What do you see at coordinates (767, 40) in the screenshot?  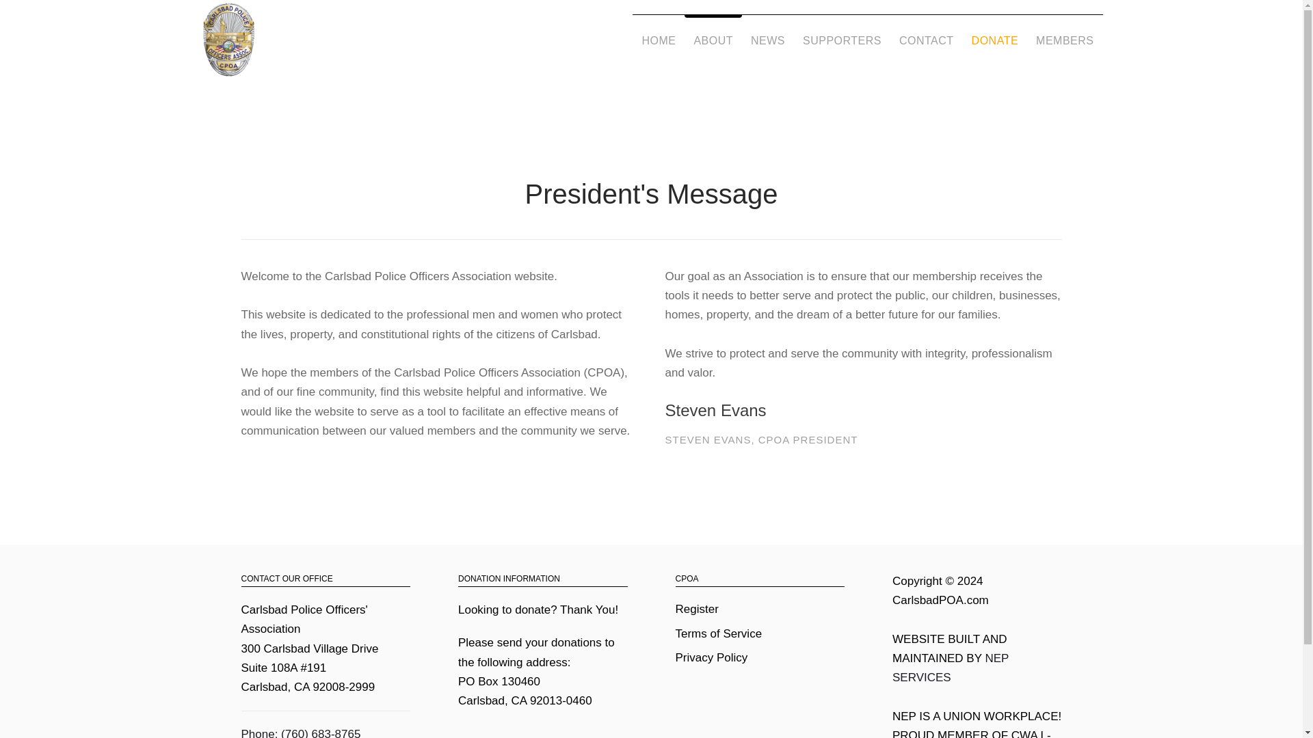 I see `NEWS` at bounding box center [767, 40].